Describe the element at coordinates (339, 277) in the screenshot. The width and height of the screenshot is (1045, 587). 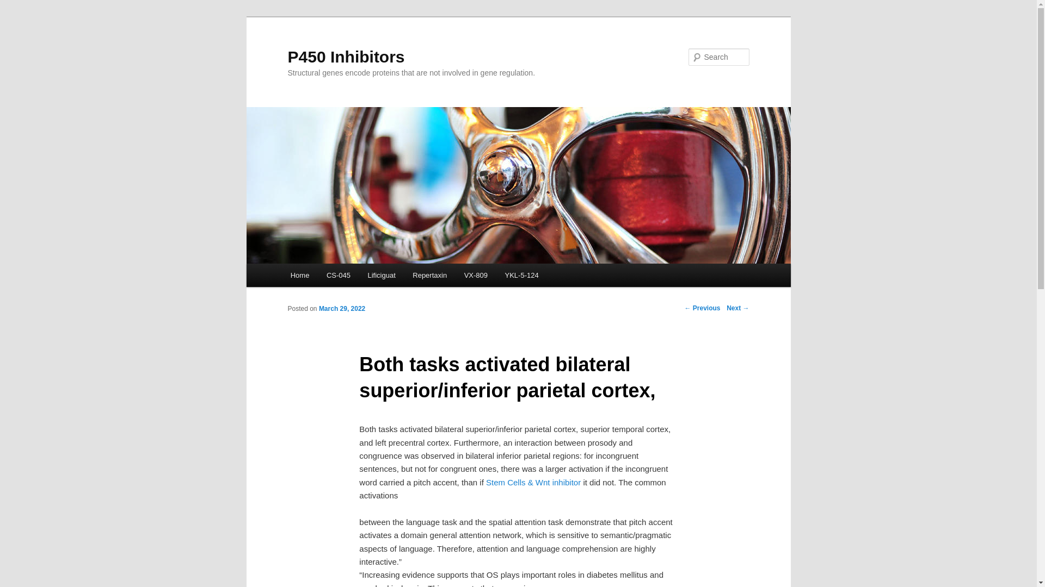
I see `Skip to primary content` at that location.